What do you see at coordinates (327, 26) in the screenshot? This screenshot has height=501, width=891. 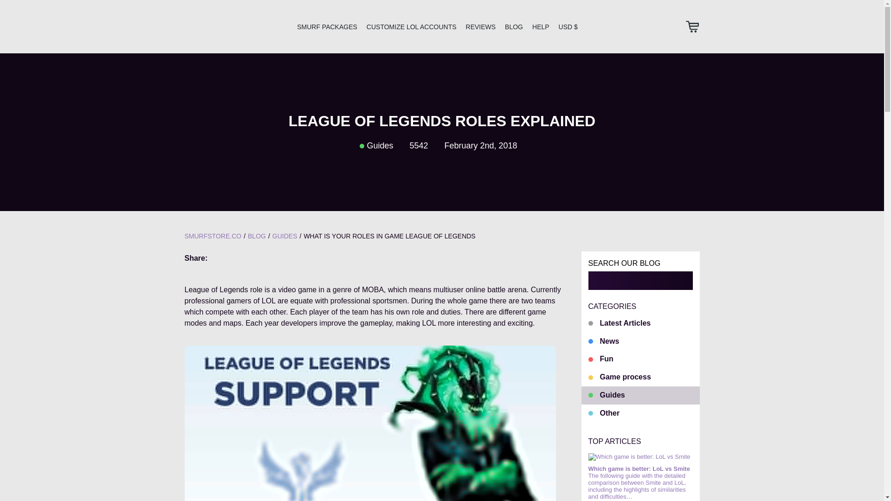 I see `SMURF PACKAGES` at bounding box center [327, 26].